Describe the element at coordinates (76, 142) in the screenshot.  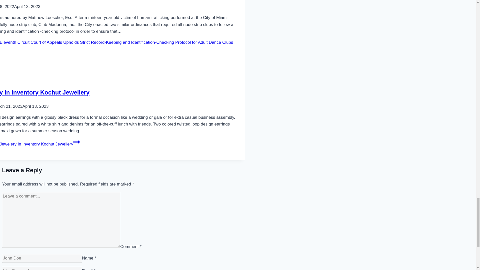
I see `Continue` at that location.